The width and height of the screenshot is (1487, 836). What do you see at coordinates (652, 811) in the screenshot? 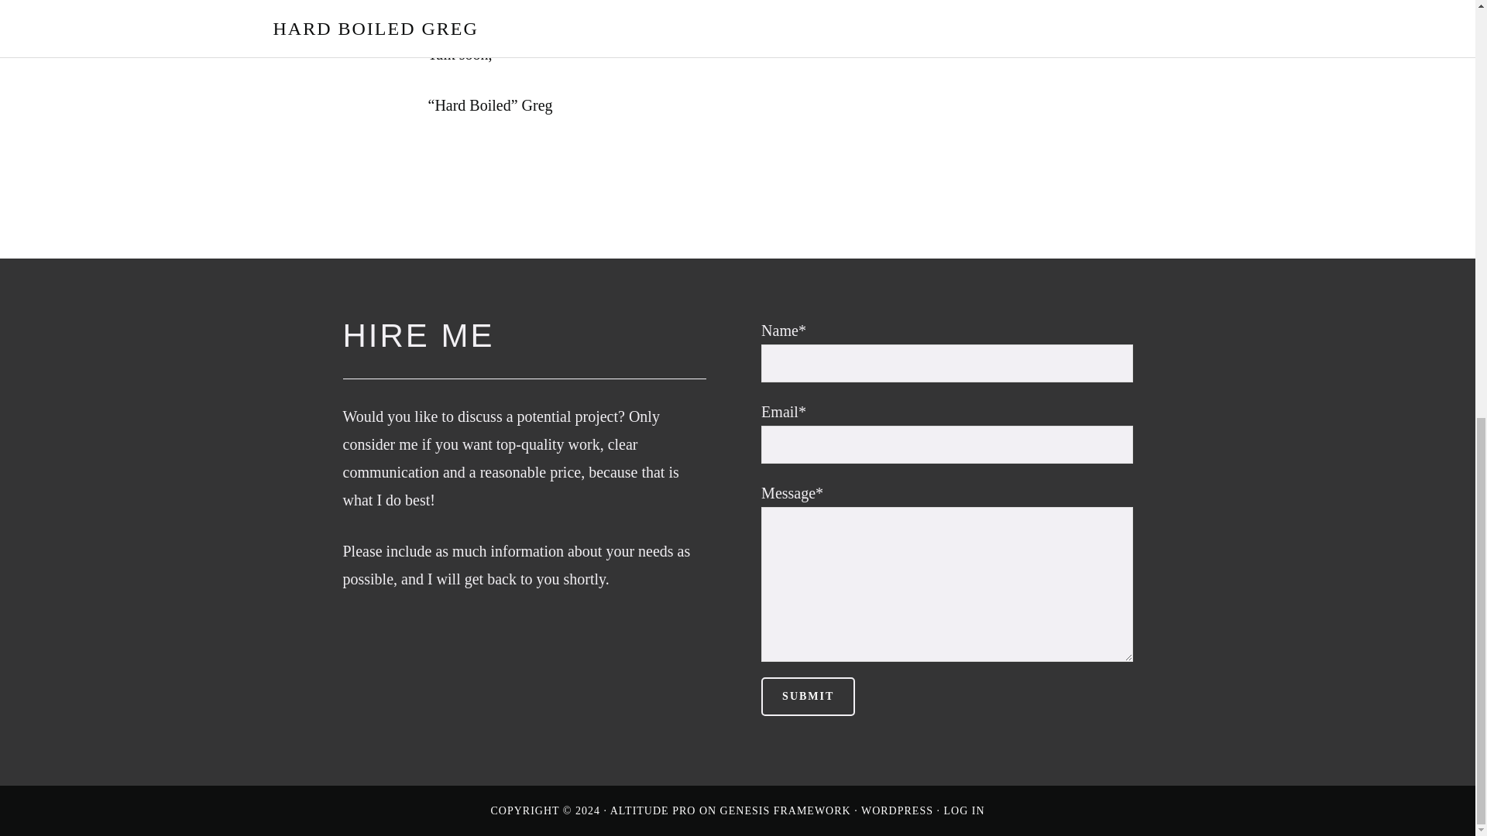
I see `ALTITUDE PRO` at bounding box center [652, 811].